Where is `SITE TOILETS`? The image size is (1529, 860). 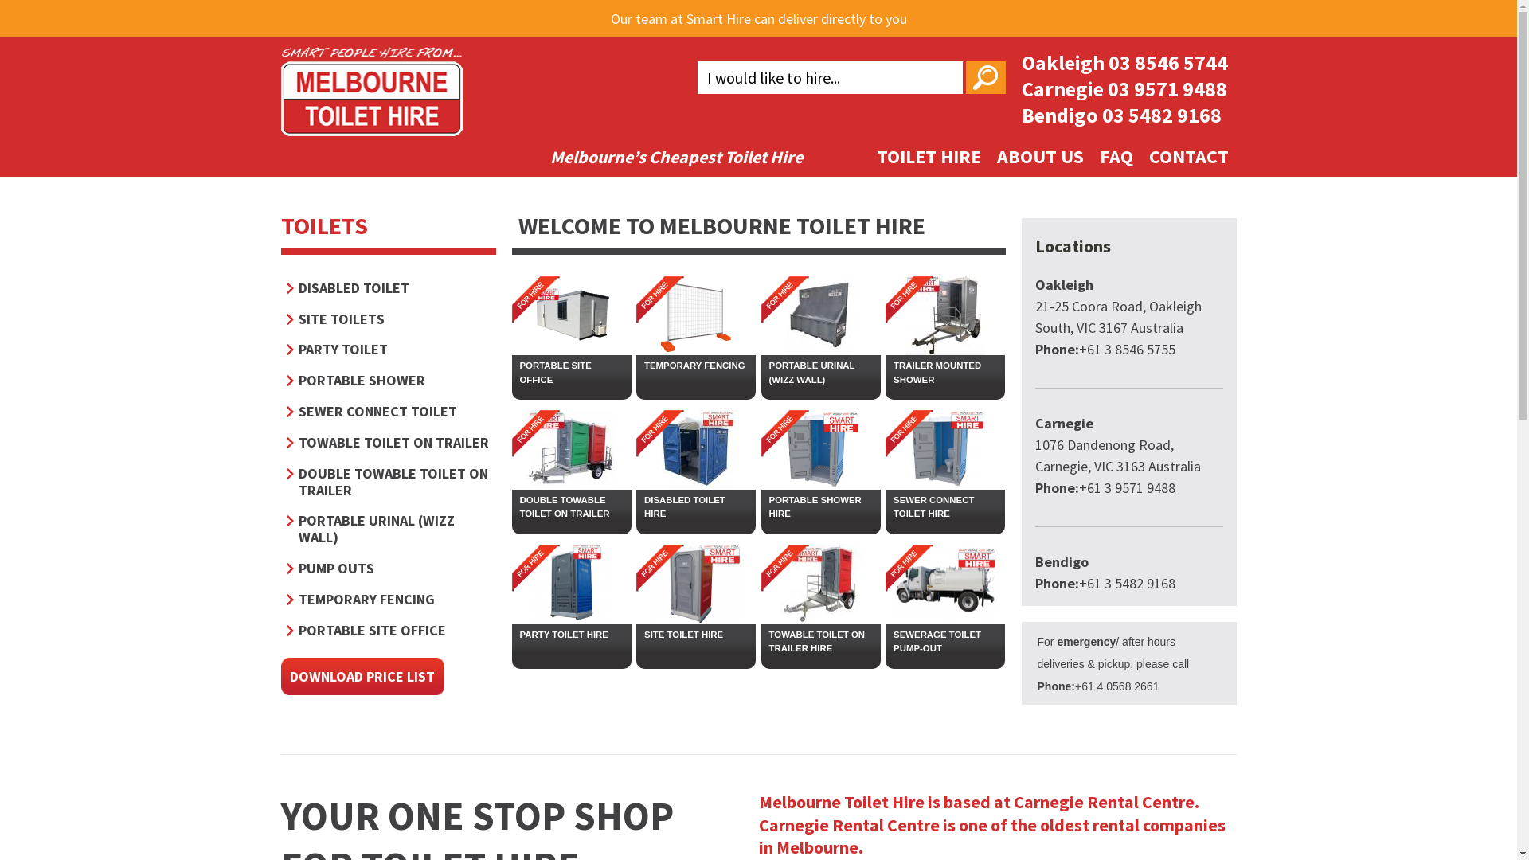 SITE TOILETS is located at coordinates (389, 319).